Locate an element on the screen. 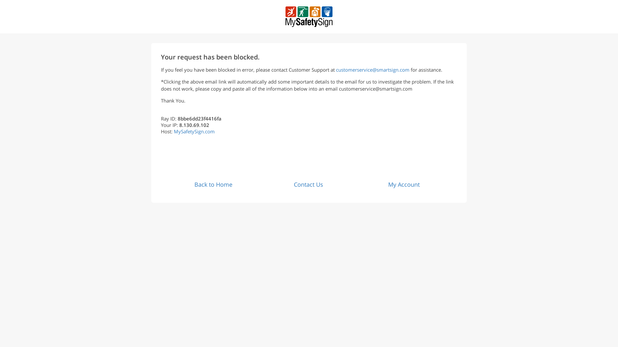  Back to Home is located at coordinates (213, 184).